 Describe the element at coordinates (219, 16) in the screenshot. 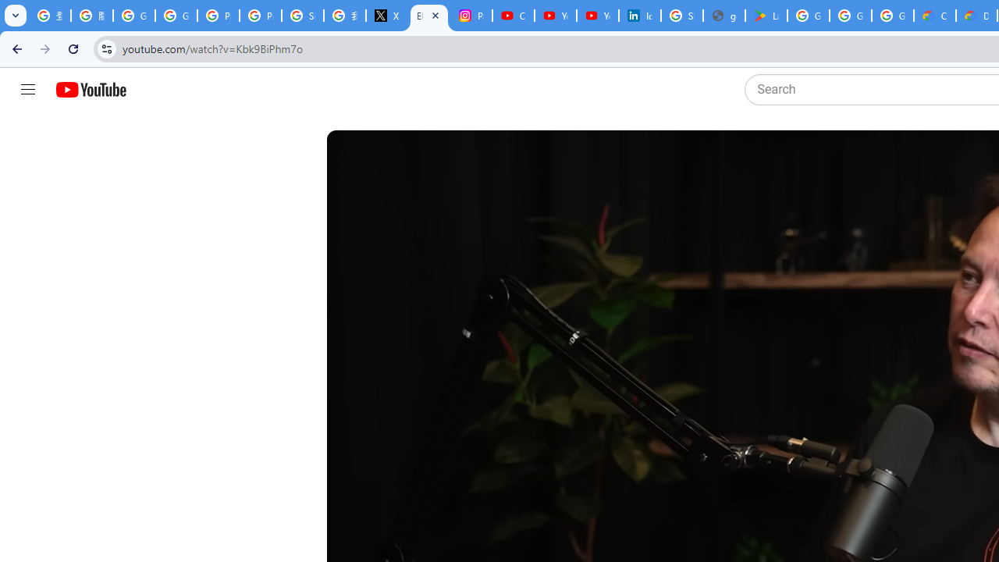

I see `Privacy Help Center - Policies Help` at that location.